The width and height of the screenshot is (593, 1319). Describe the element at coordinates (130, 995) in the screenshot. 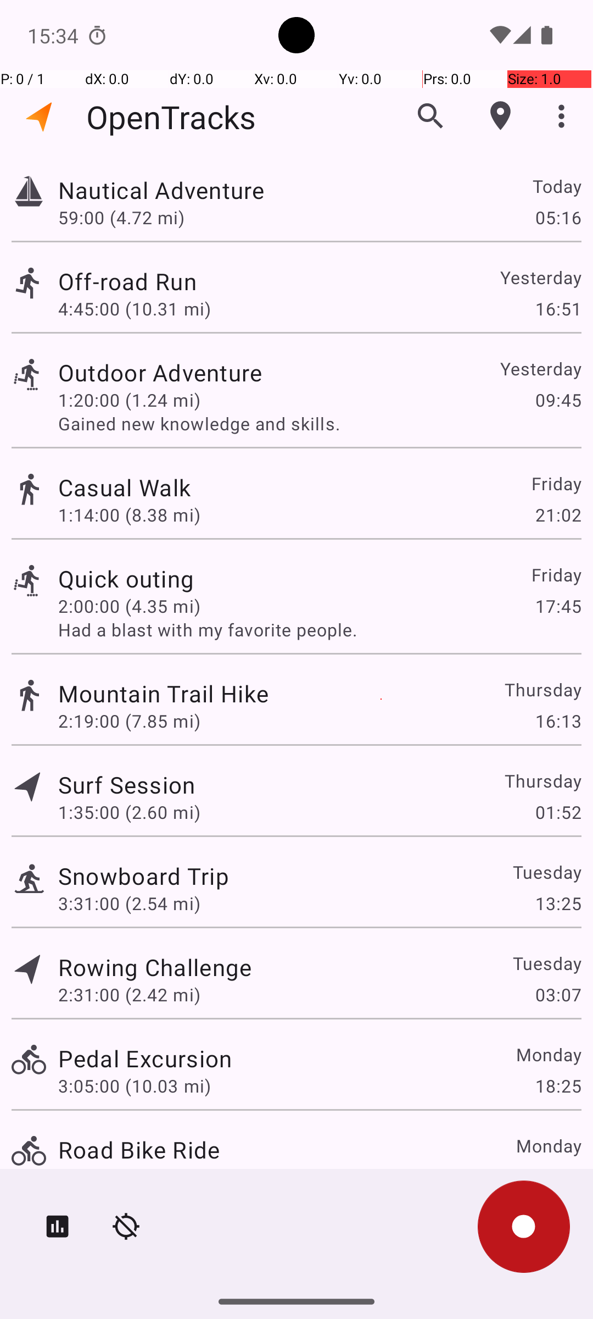

I see `2:31:00 (2.42 mi)` at that location.